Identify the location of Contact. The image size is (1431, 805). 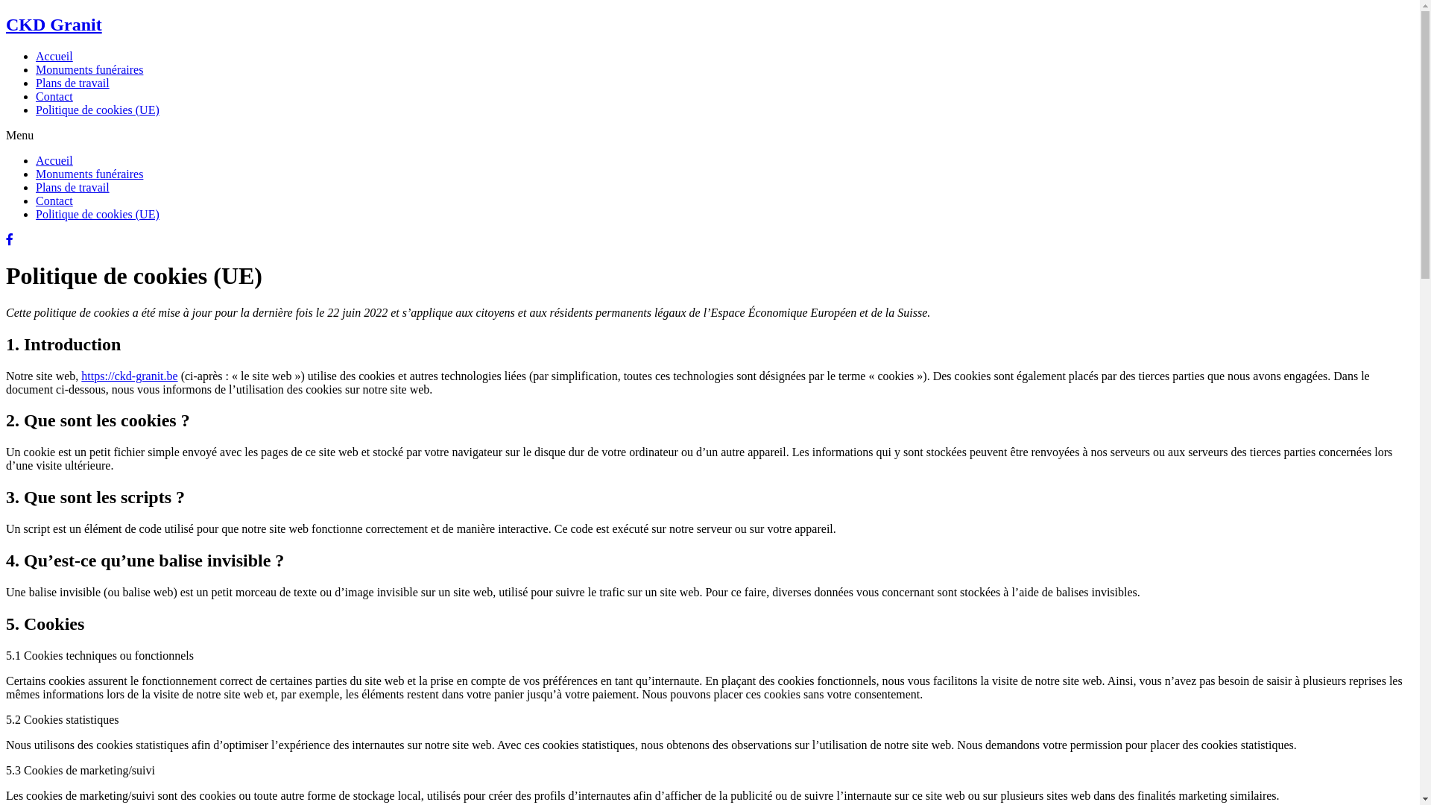
(54, 97).